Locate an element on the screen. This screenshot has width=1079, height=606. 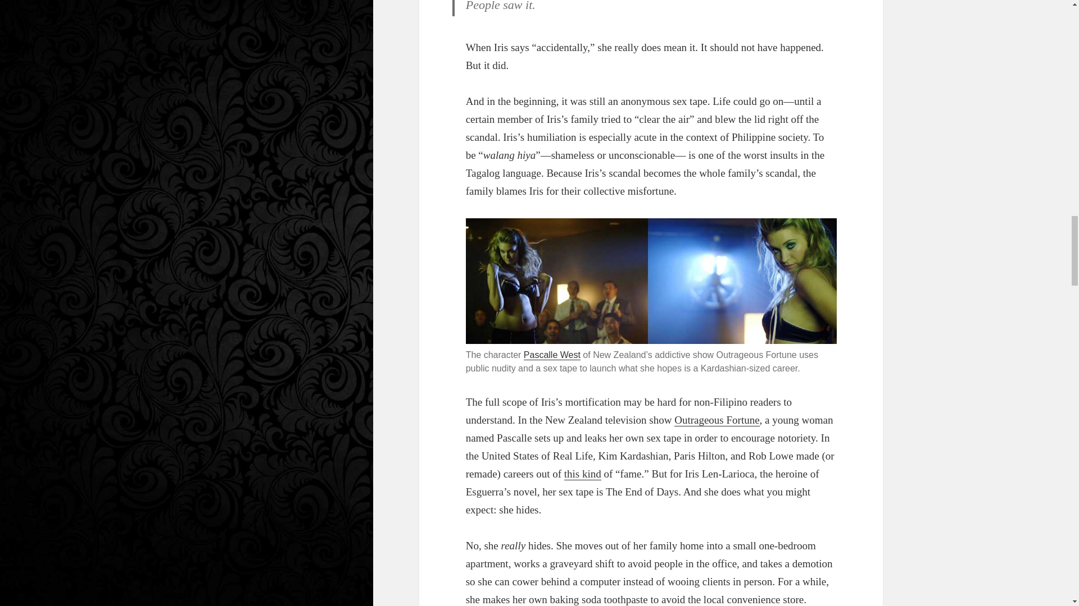
Outrageous Fortune is located at coordinates (717, 420).